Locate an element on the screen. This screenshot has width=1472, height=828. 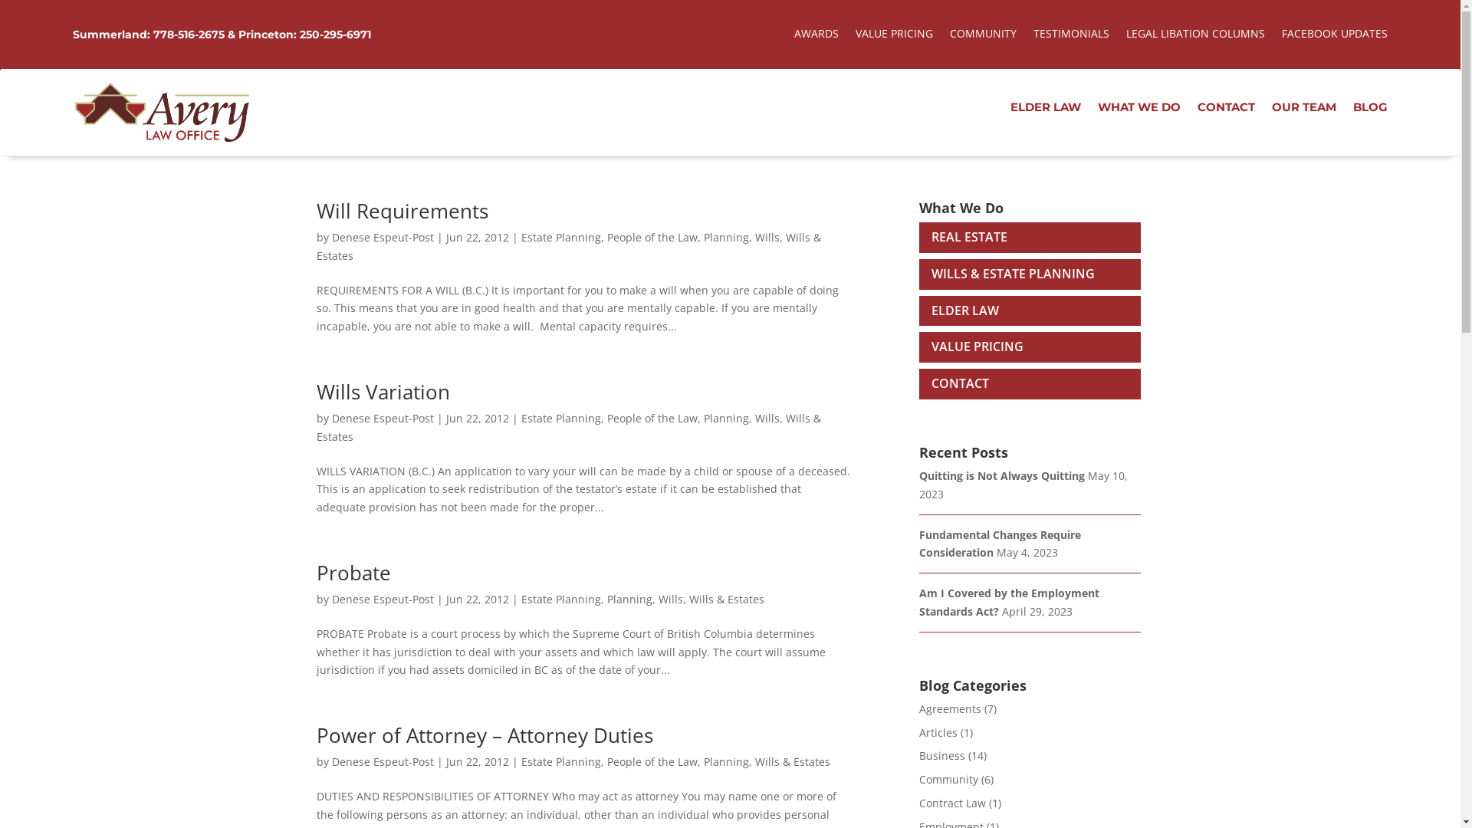
AWARDS is located at coordinates (816, 37).